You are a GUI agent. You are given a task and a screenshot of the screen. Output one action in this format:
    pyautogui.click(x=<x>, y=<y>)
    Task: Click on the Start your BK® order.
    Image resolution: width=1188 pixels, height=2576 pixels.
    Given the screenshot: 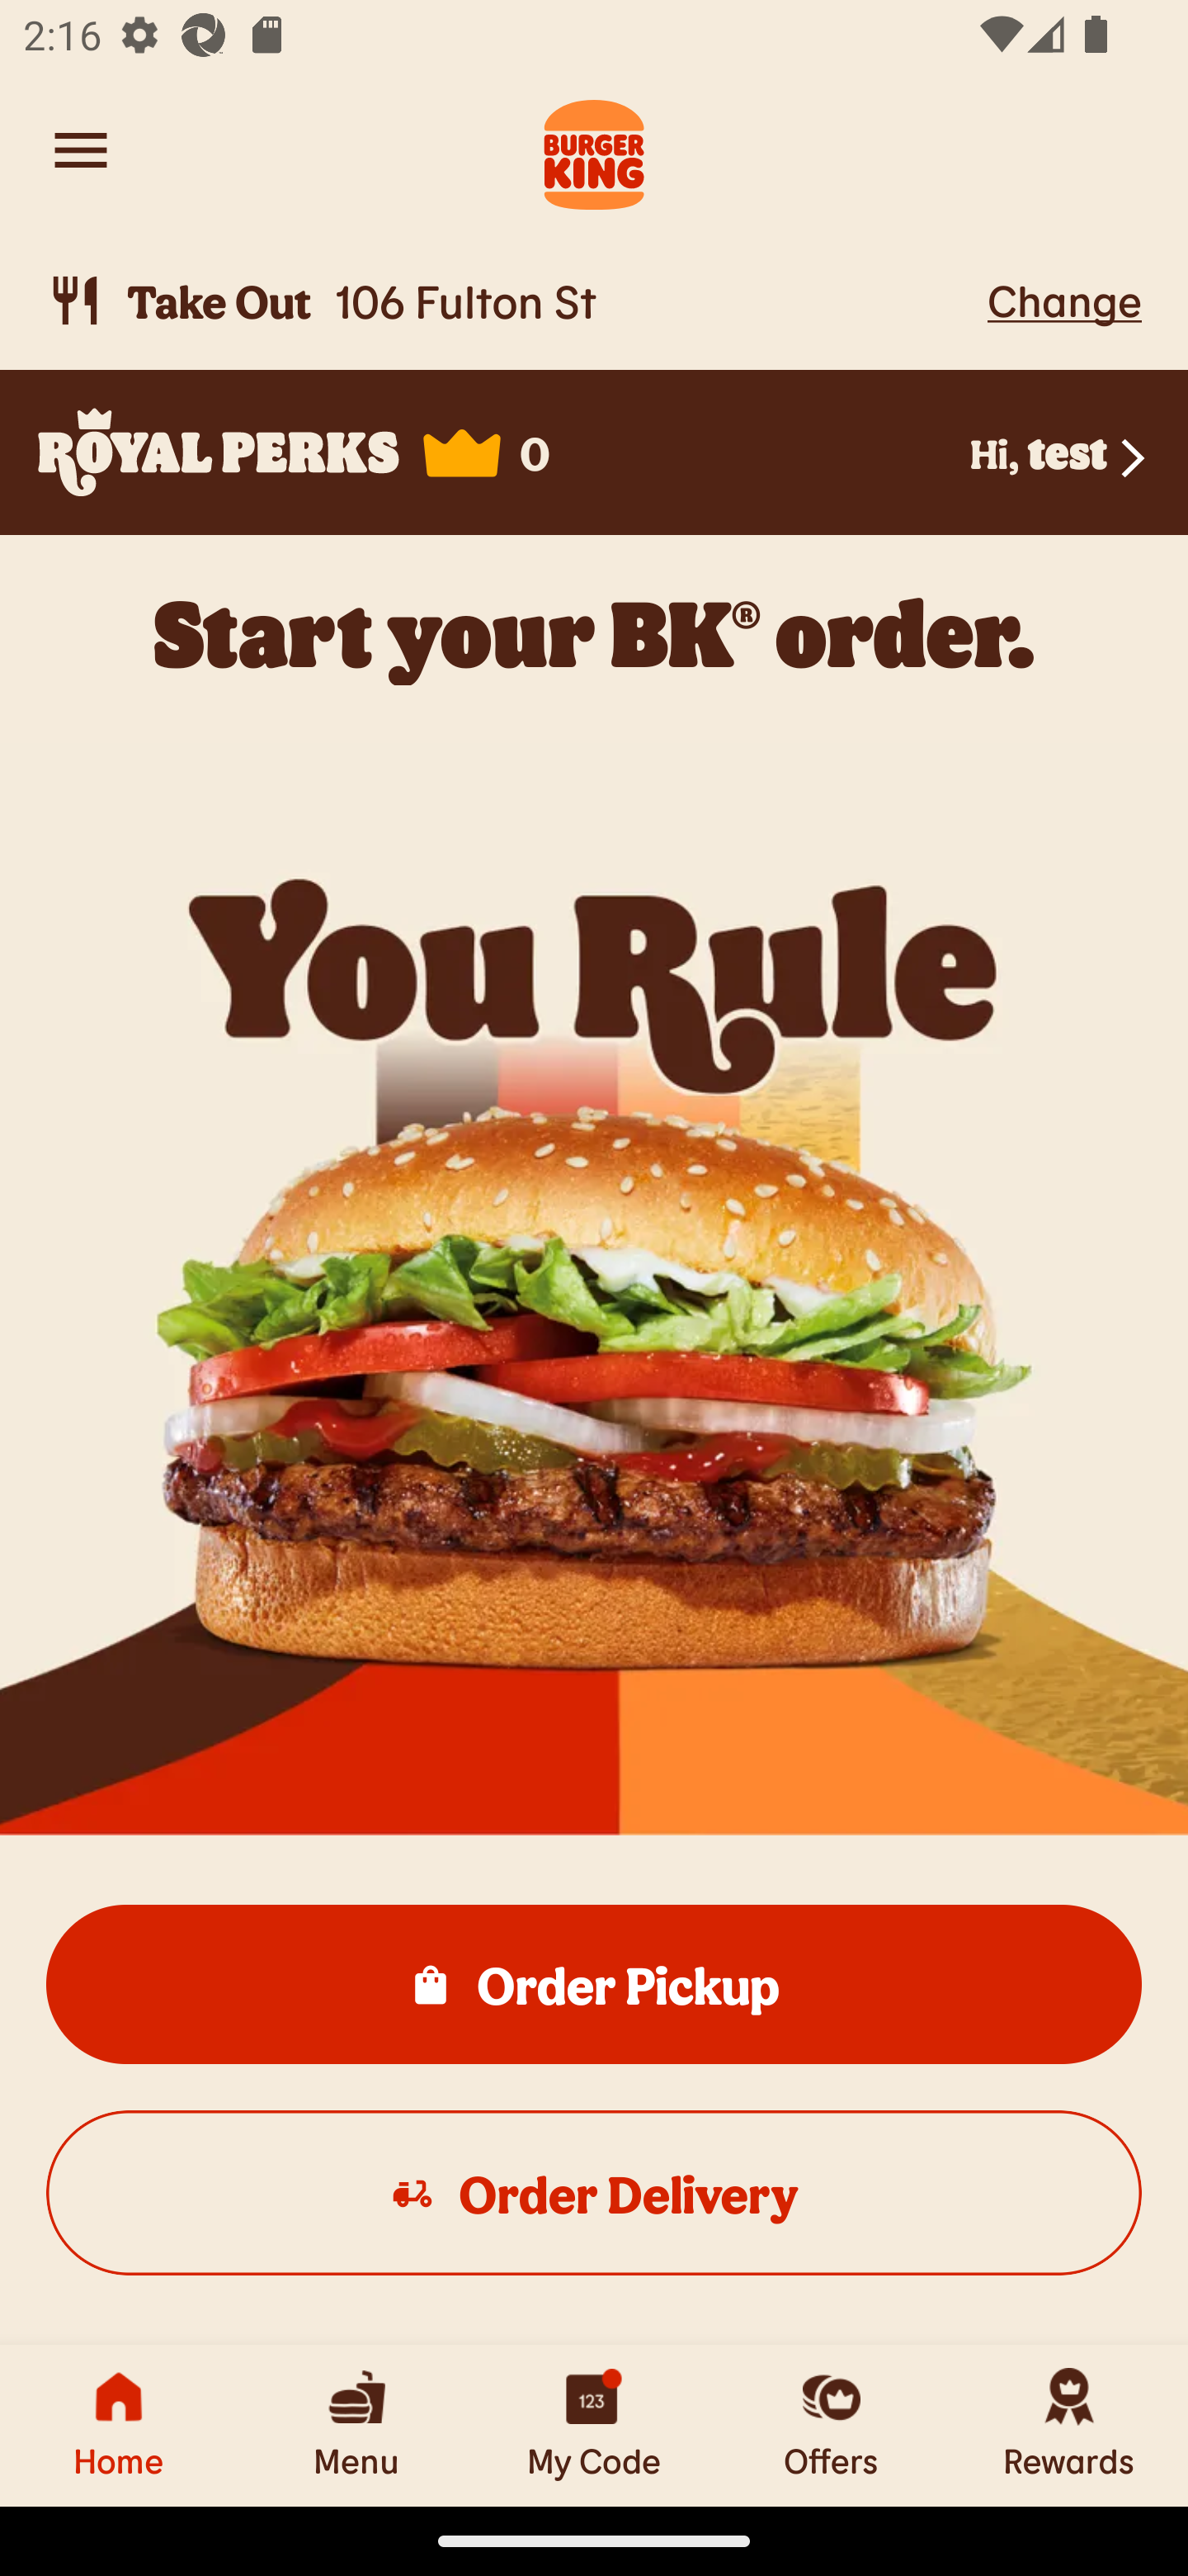 What is the action you would take?
    pyautogui.click(x=594, y=633)
    